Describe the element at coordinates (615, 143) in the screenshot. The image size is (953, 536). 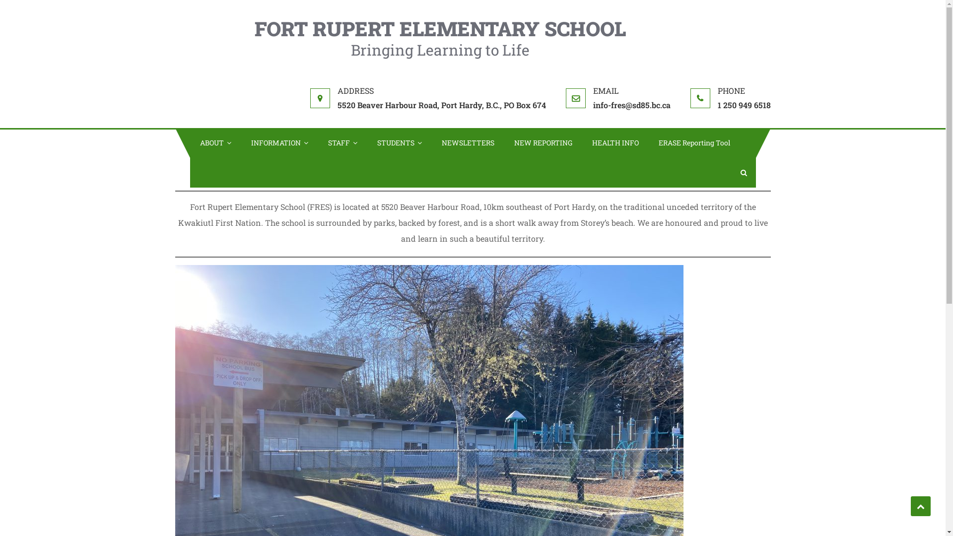
I see `HEALTH INFO` at that location.